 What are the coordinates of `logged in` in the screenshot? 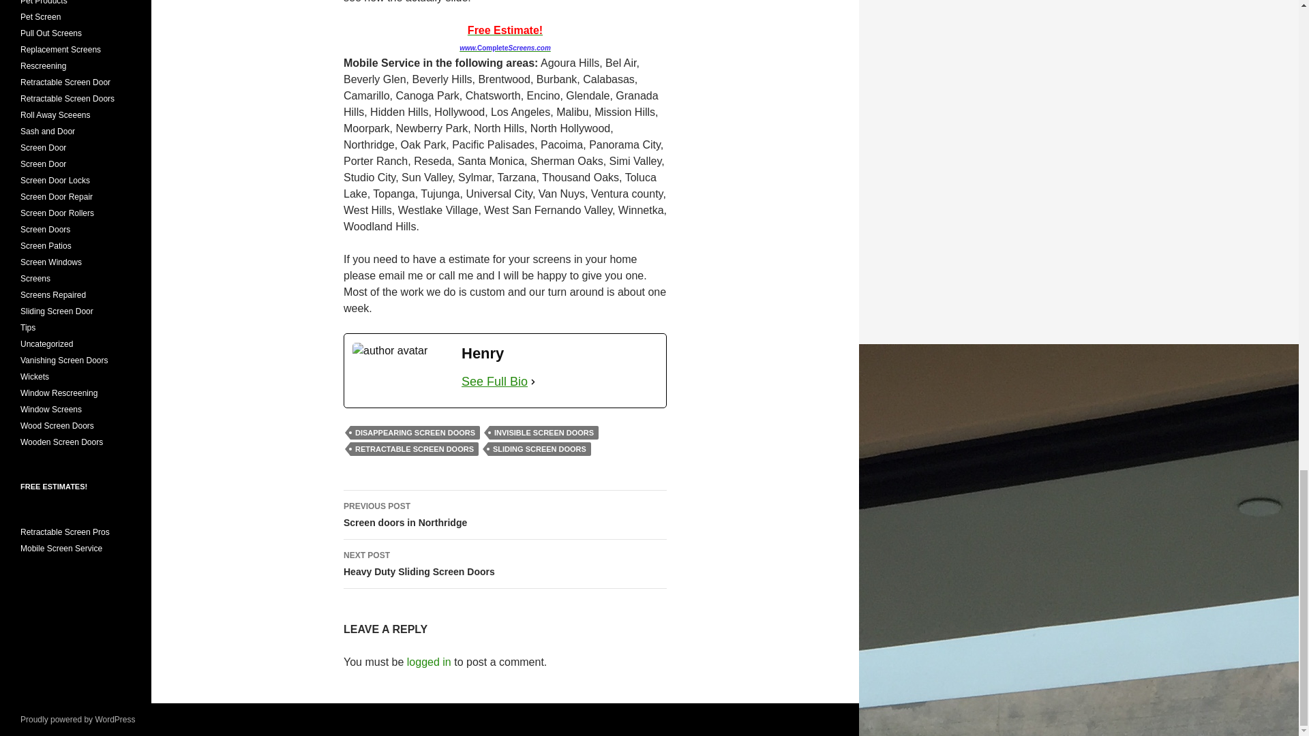 It's located at (505, 564).